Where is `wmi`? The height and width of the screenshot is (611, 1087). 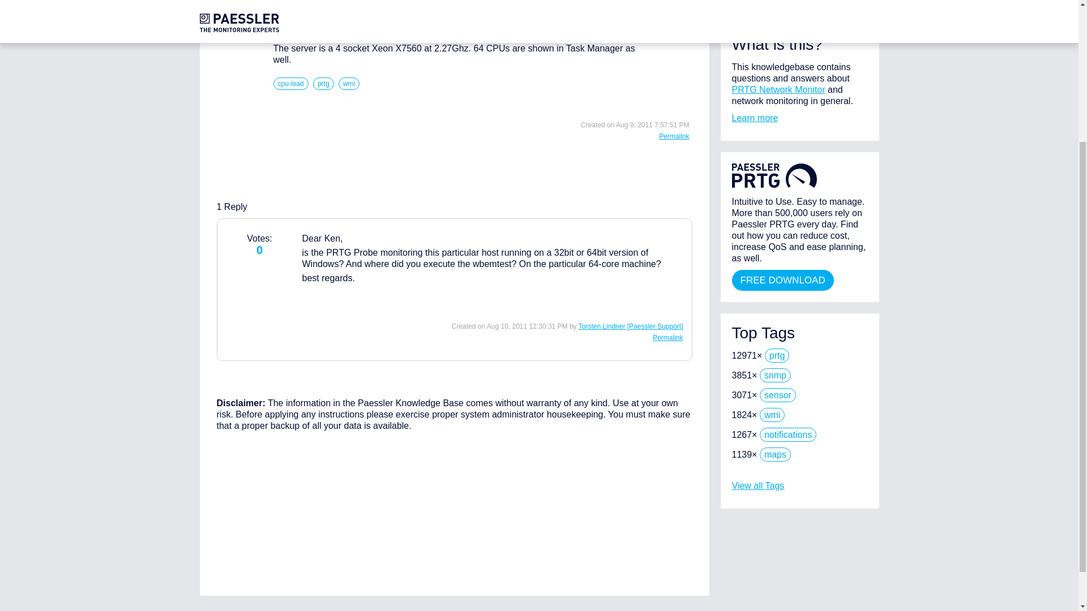
wmi is located at coordinates (349, 84).